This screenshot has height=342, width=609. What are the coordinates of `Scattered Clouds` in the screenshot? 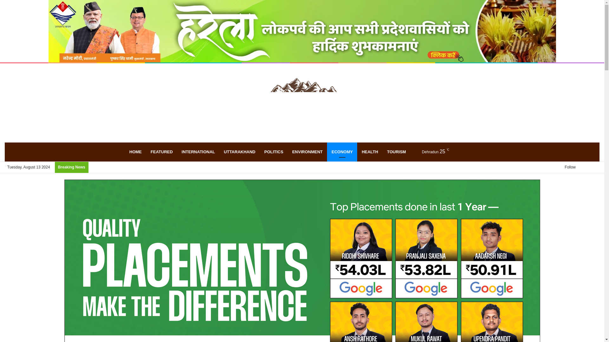 It's located at (430, 152).